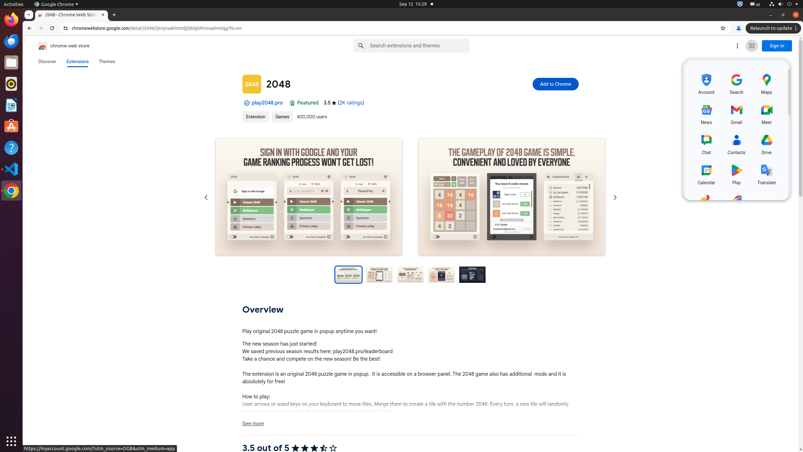 This screenshot has width=803, height=452. I want to click on Show Applications, so click(11, 441).